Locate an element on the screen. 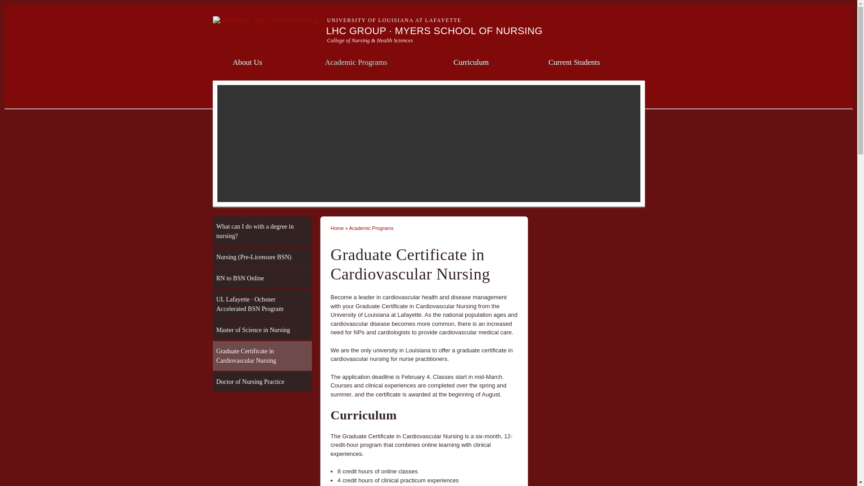 This screenshot has width=864, height=486. Skip to main content is located at coordinates (411, 1).